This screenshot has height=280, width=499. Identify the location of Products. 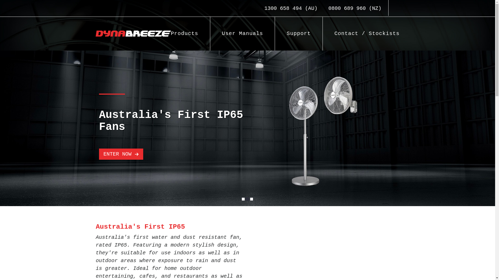
(185, 34).